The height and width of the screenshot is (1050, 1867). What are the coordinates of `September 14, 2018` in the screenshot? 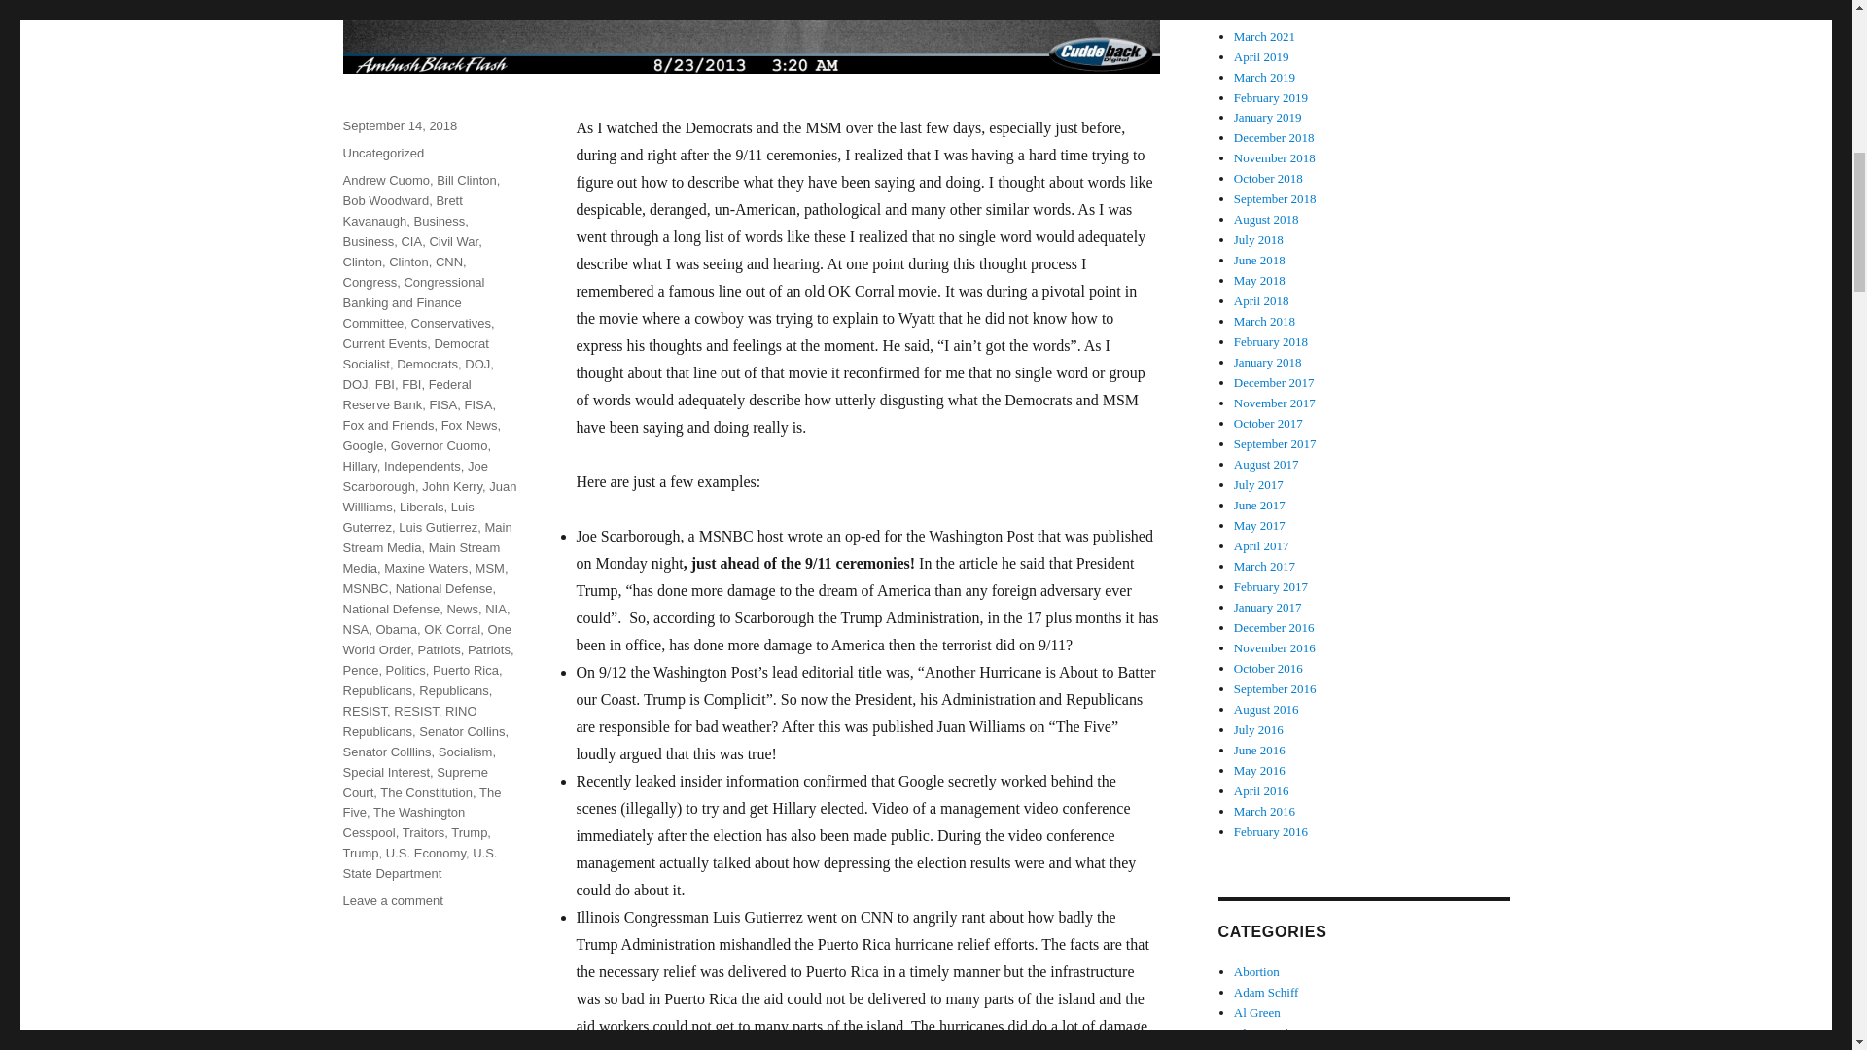 It's located at (399, 126).